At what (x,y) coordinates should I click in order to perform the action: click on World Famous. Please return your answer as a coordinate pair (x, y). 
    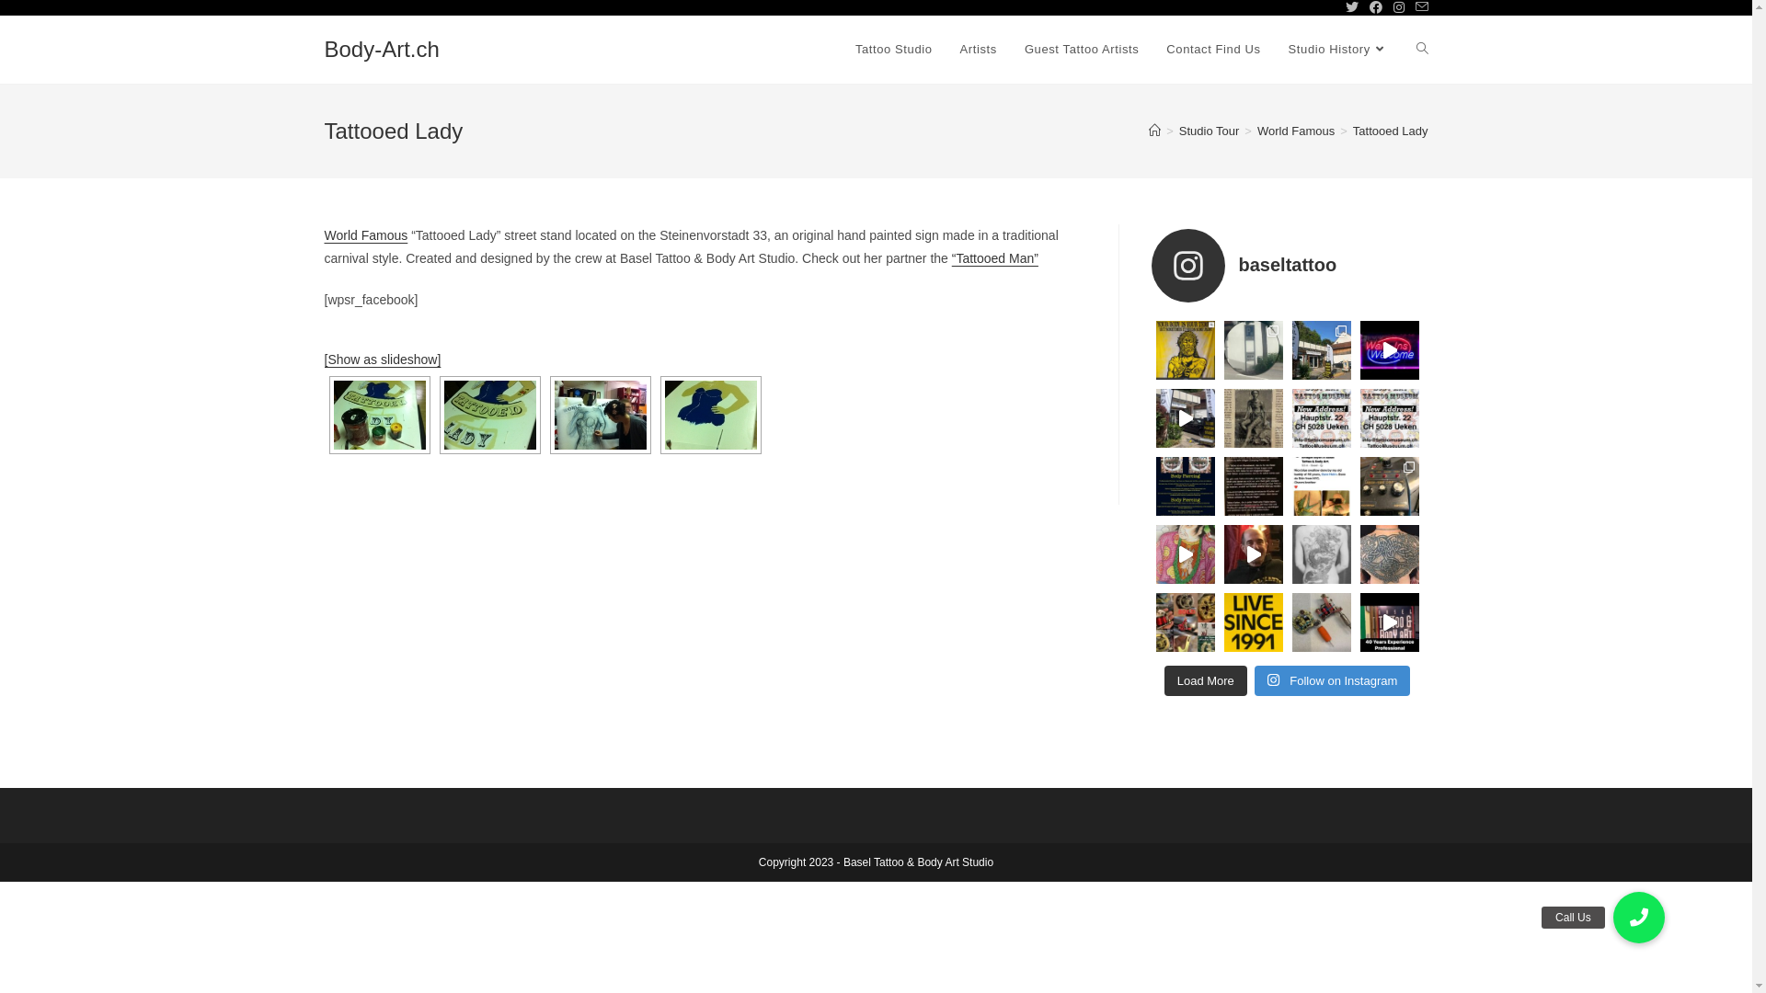
    Looking at the image, I should click on (366, 235).